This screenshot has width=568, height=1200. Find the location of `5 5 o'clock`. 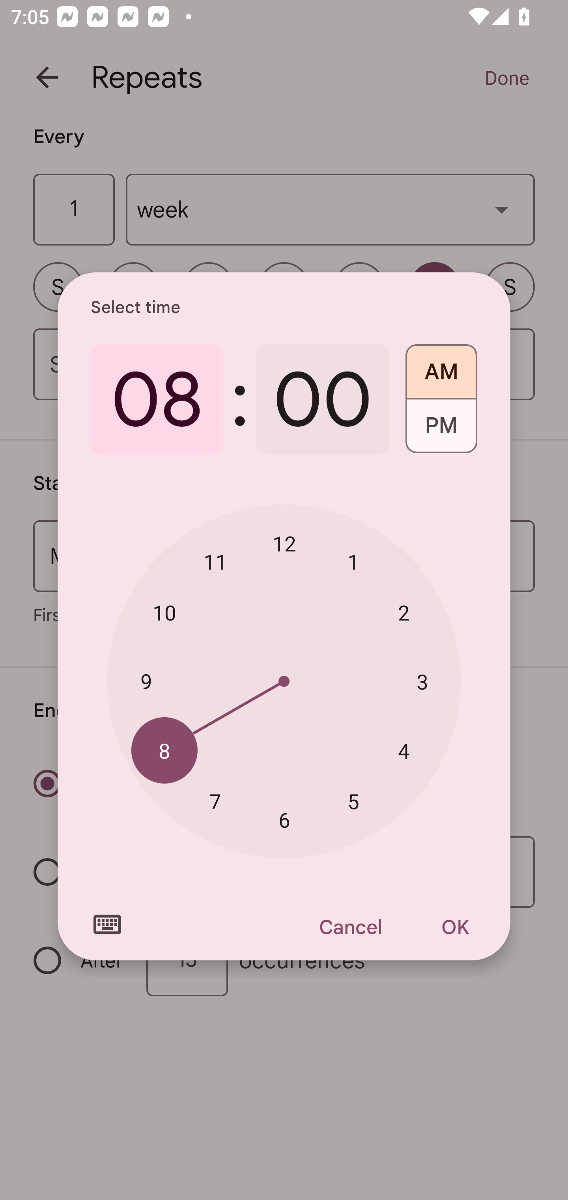

5 5 o'clock is located at coordinates (353, 801).